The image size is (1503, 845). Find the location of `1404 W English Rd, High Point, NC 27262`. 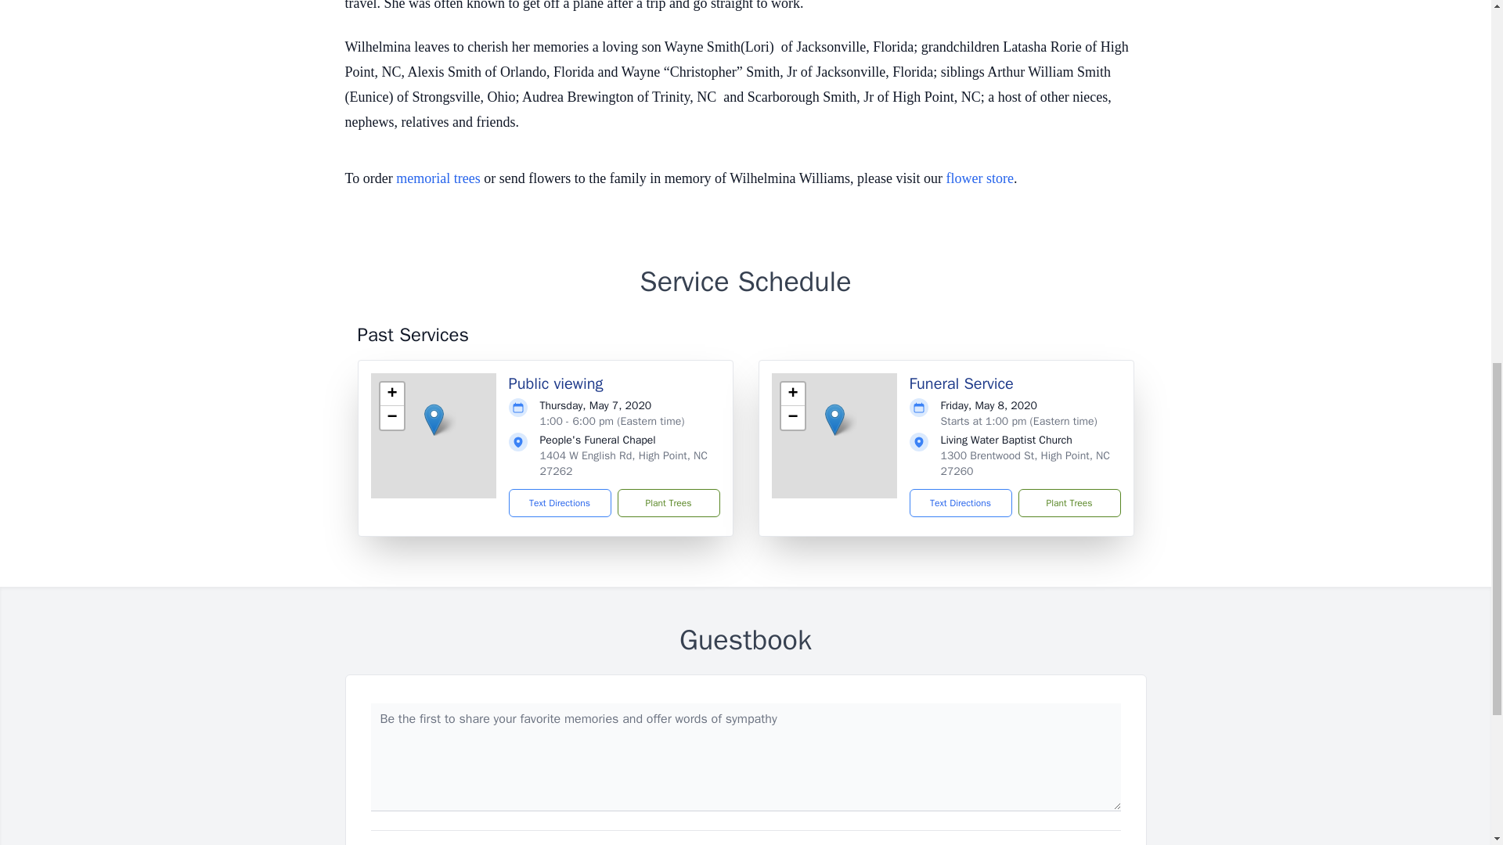

1404 W English Rd, High Point, NC 27262 is located at coordinates (623, 463).